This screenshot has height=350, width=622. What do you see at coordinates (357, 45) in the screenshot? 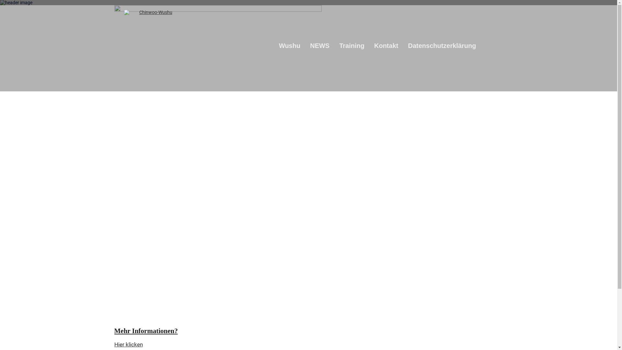
I see `Training` at bounding box center [357, 45].